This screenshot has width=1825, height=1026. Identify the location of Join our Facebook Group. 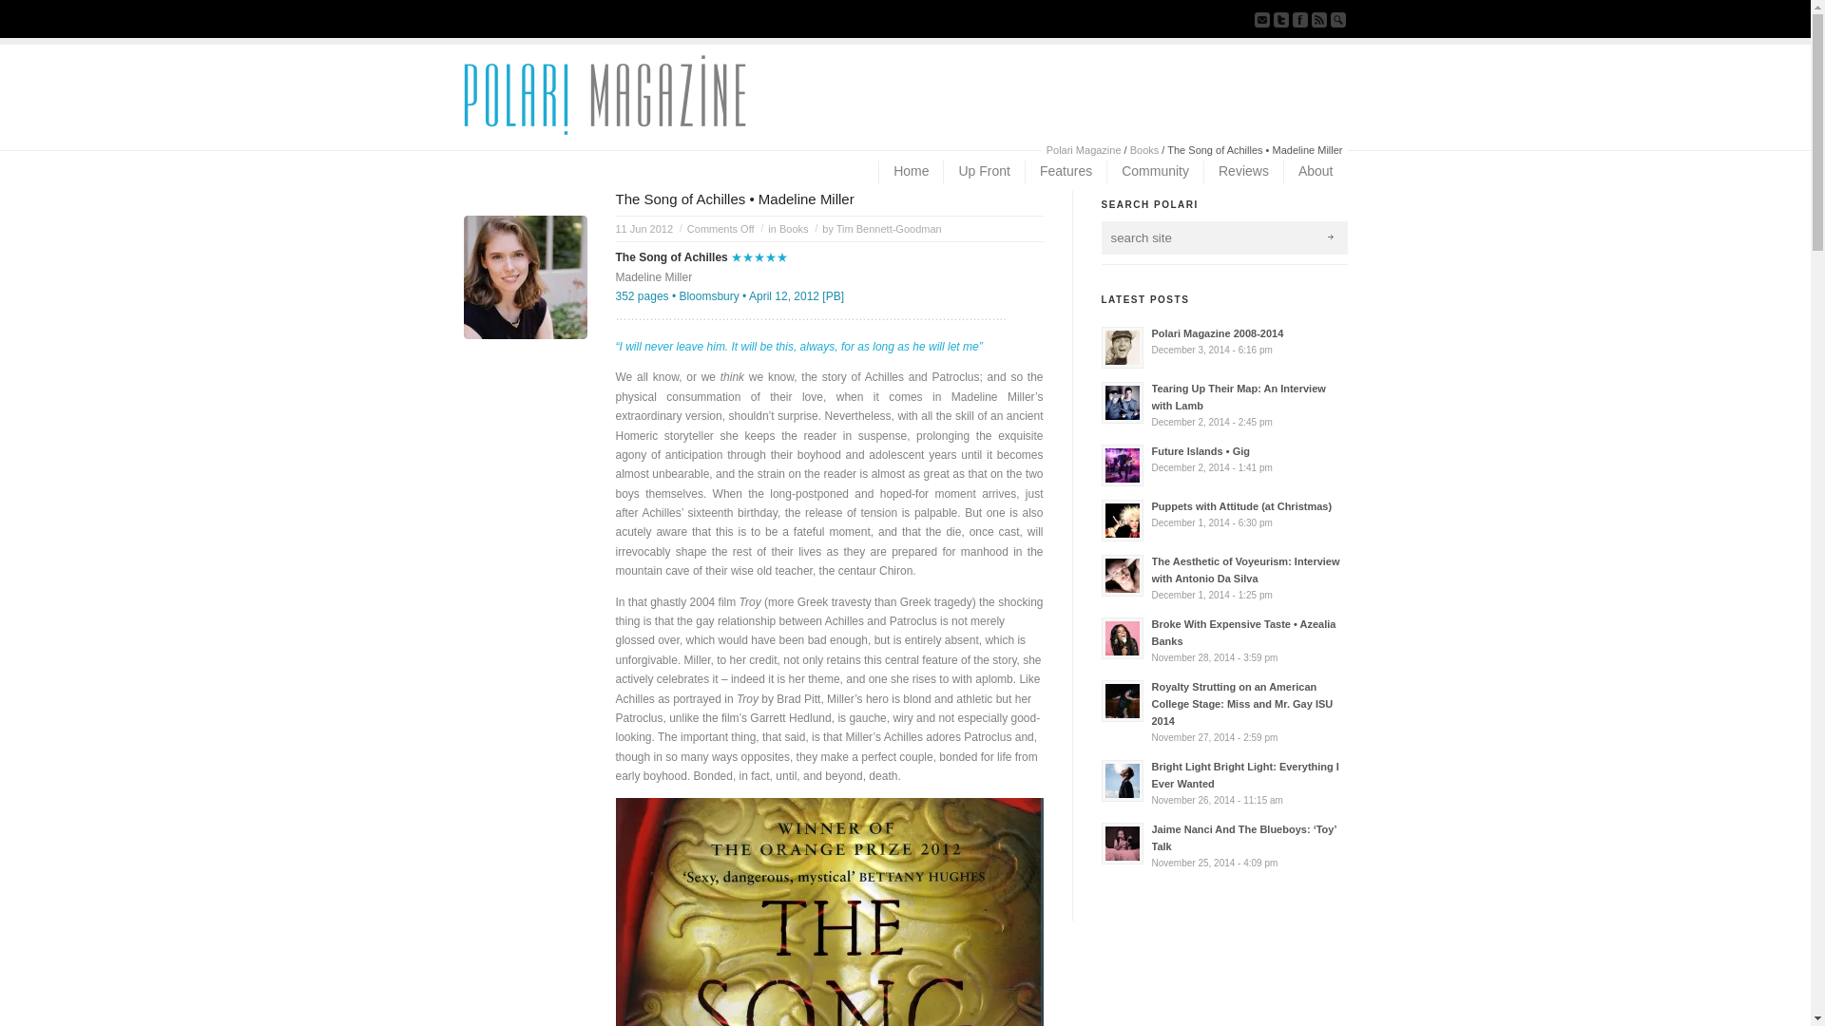
(1300, 19).